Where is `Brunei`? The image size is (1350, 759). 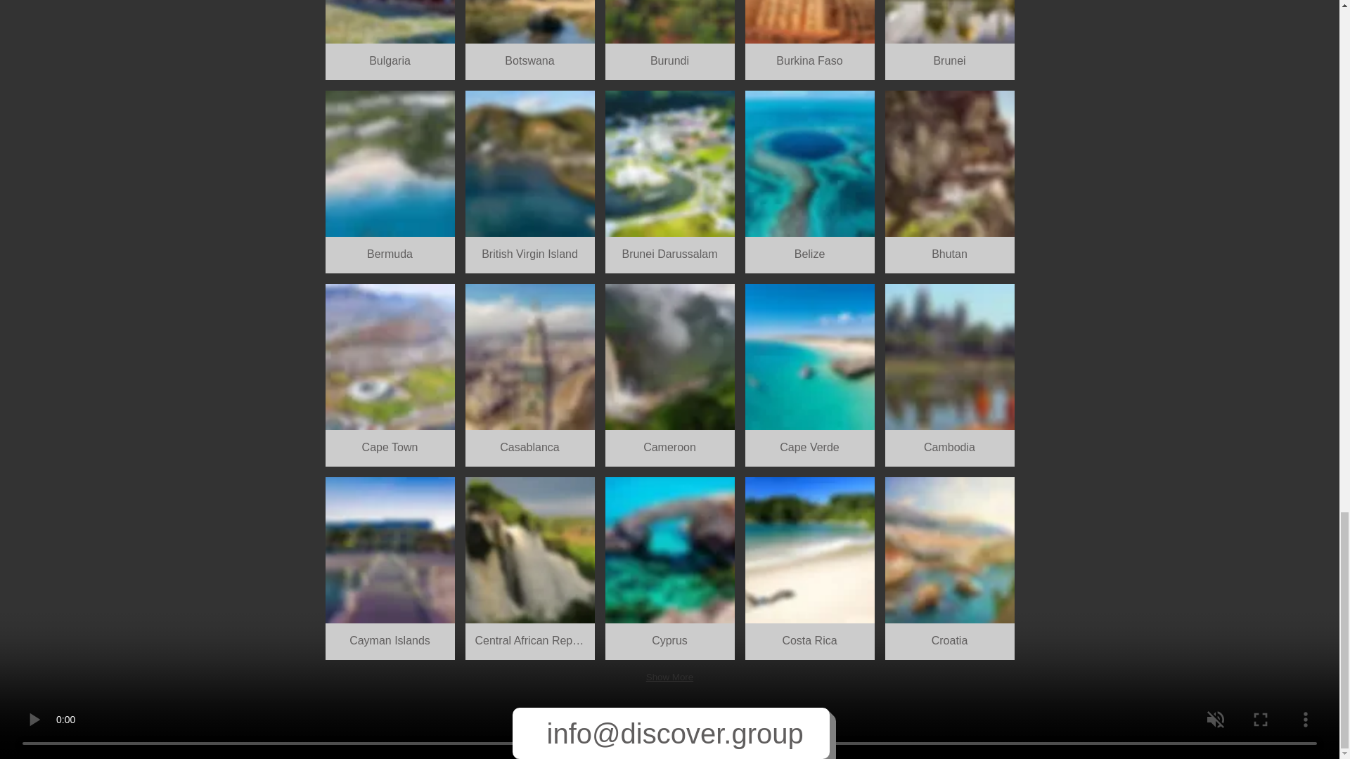
Brunei is located at coordinates (949, 40).